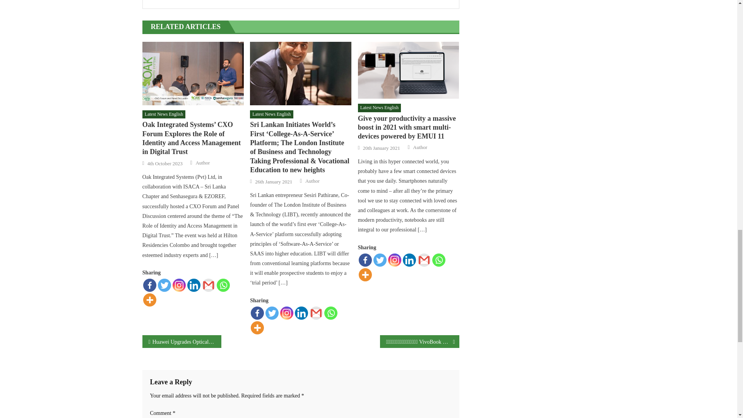  I want to click on More, so click(149, 300).